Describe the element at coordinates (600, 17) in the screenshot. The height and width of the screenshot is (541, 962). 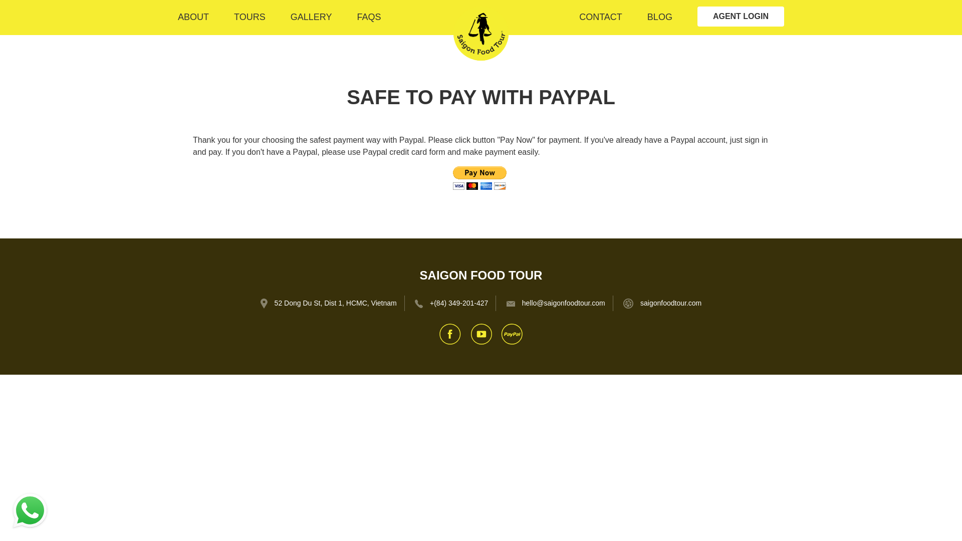
I see `CONTACT` at that location.